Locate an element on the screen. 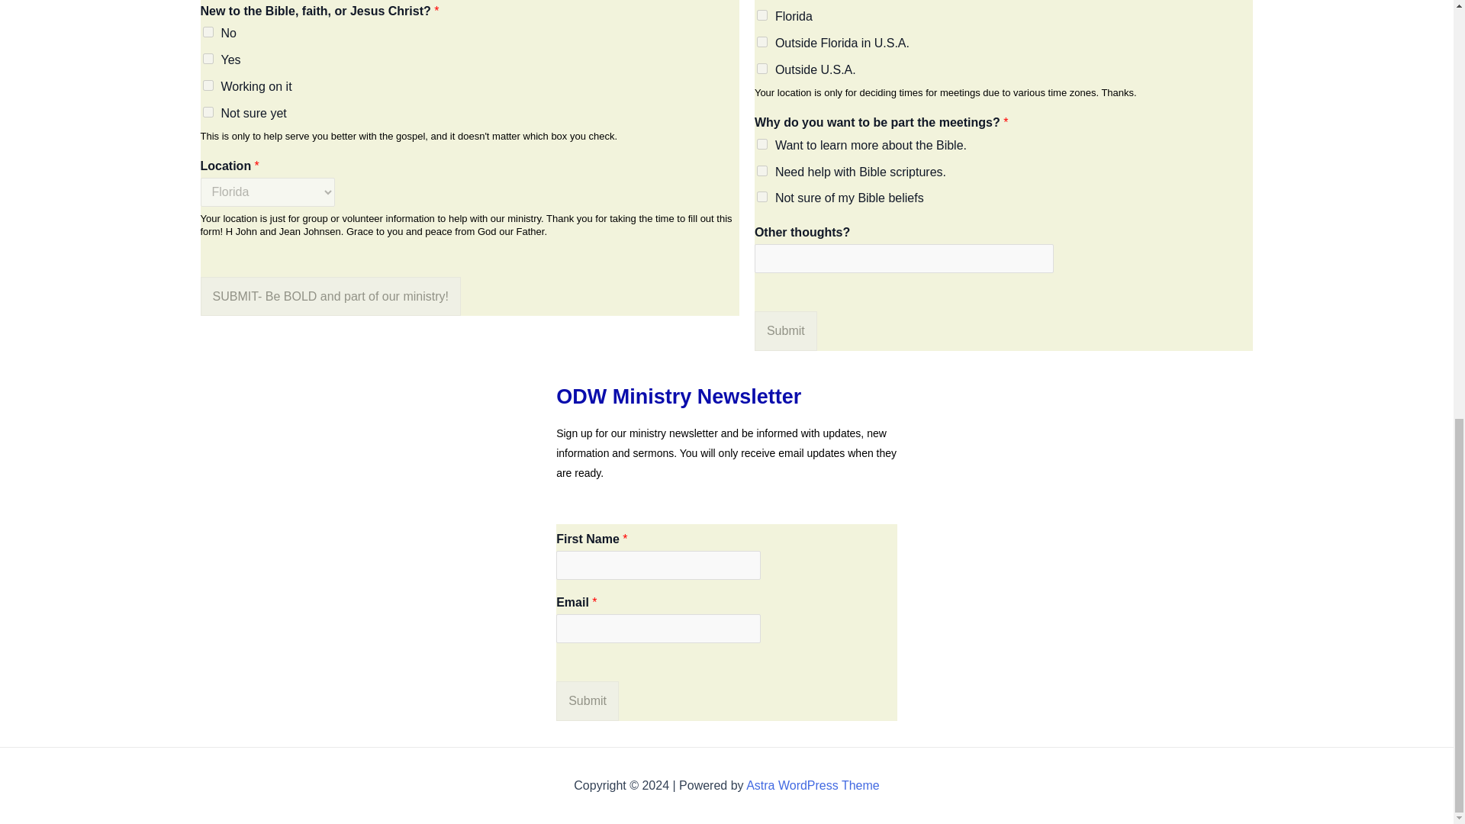  Not sure yet is located at coordinates (208, 112).